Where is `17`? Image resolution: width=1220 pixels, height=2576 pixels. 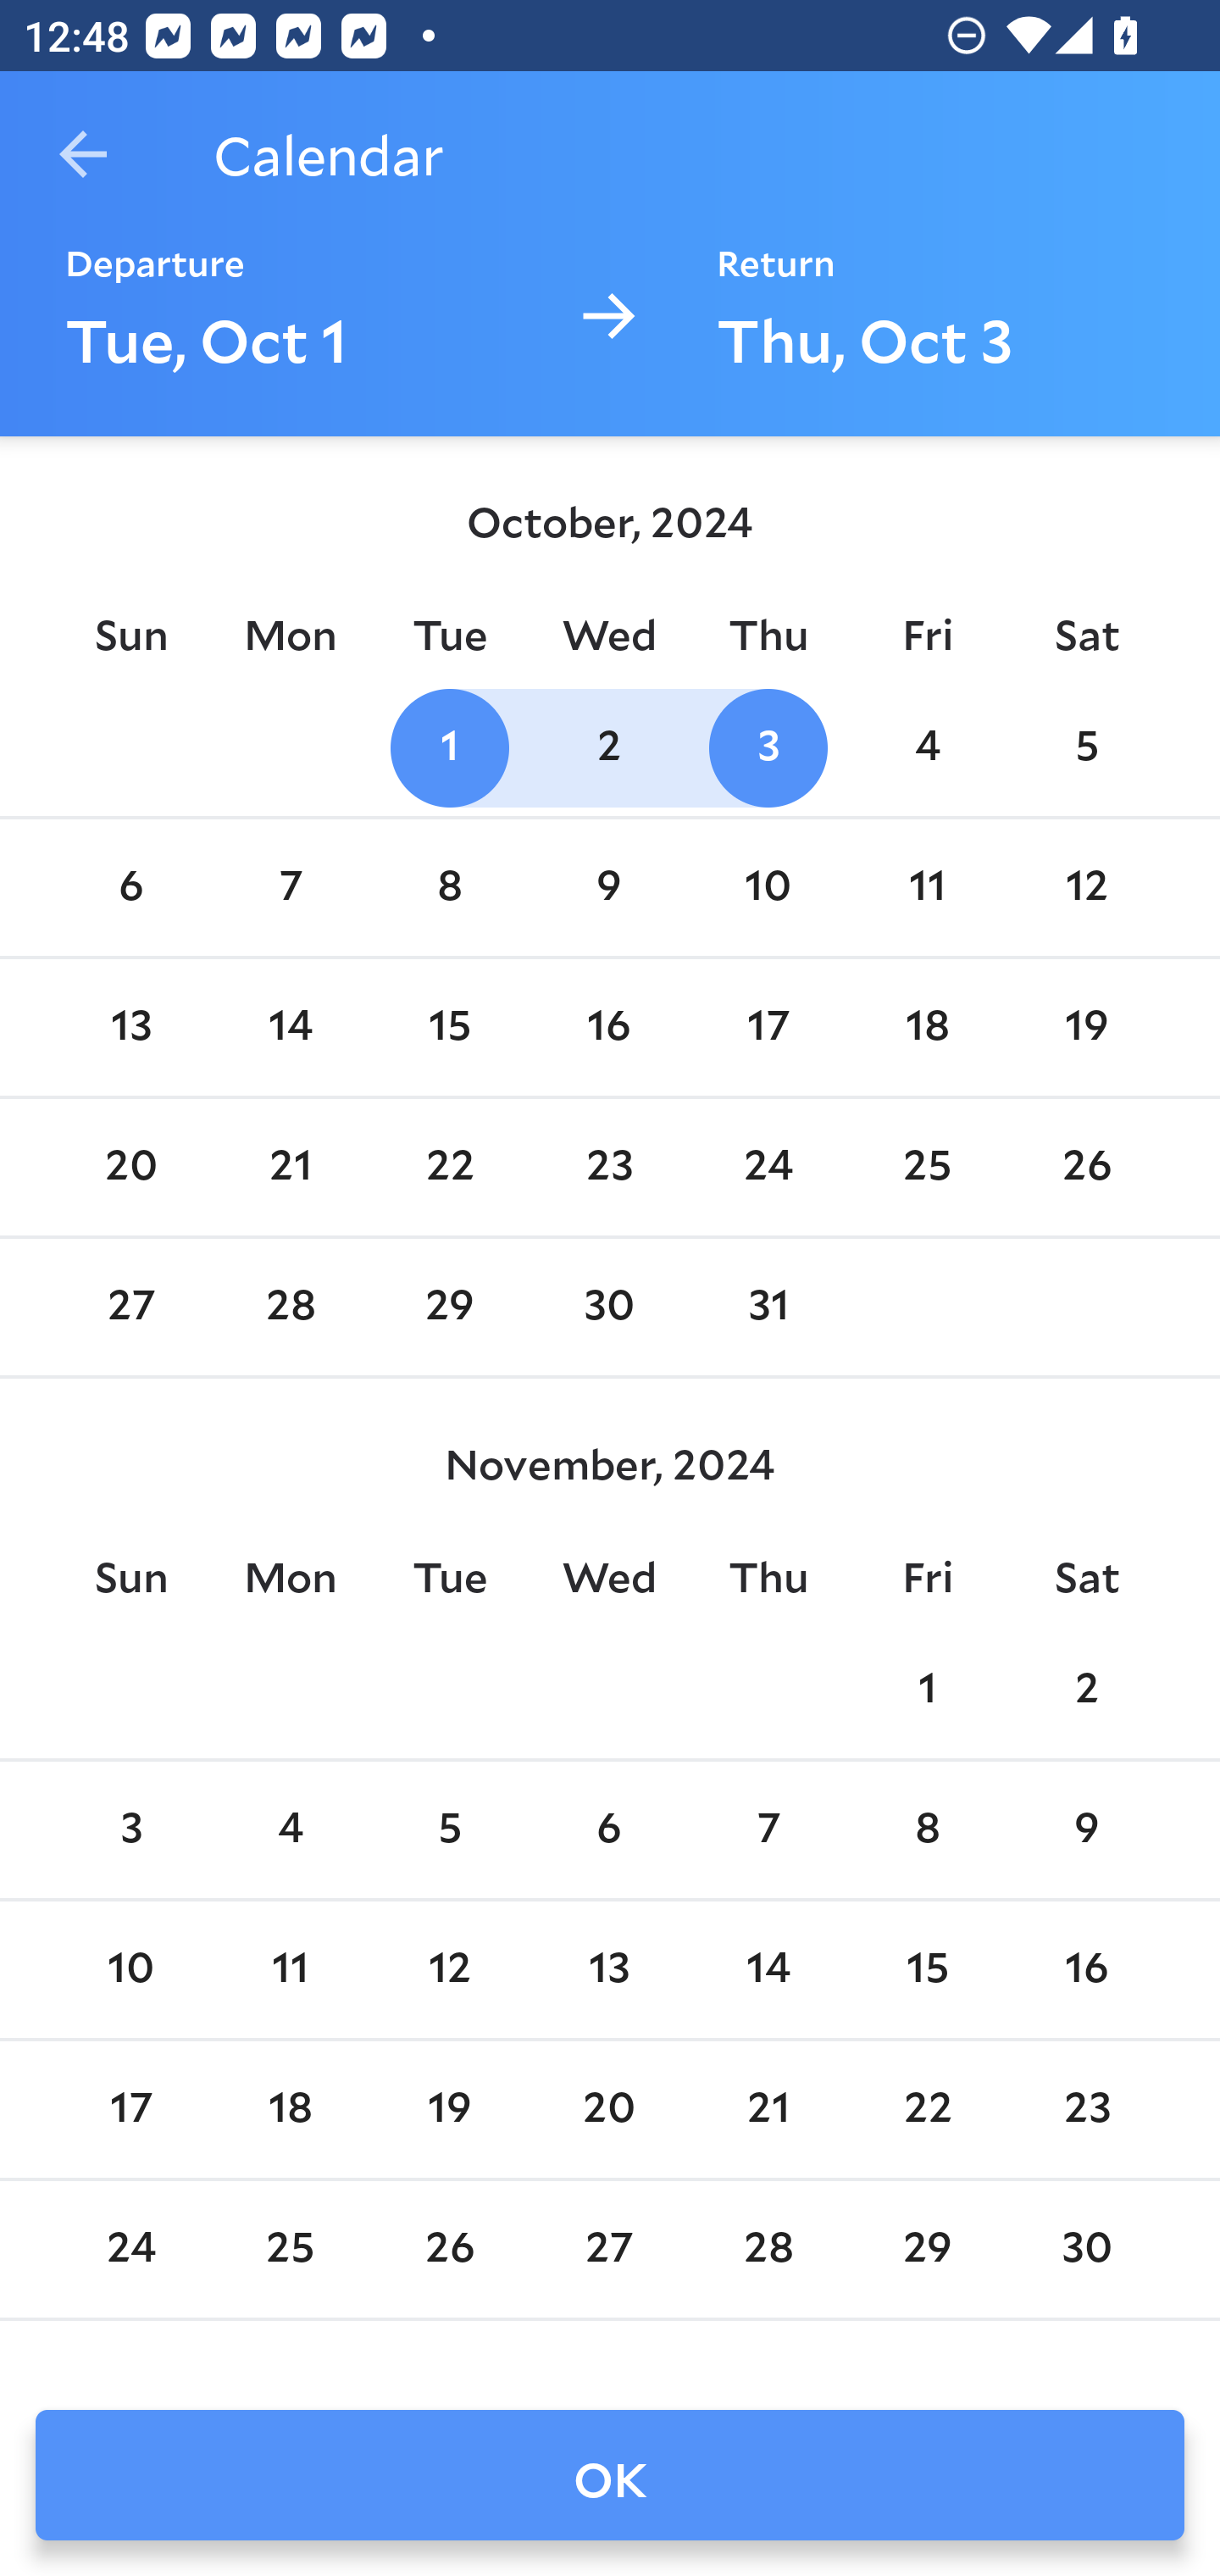
17 is located at coordinates (130, 2109).